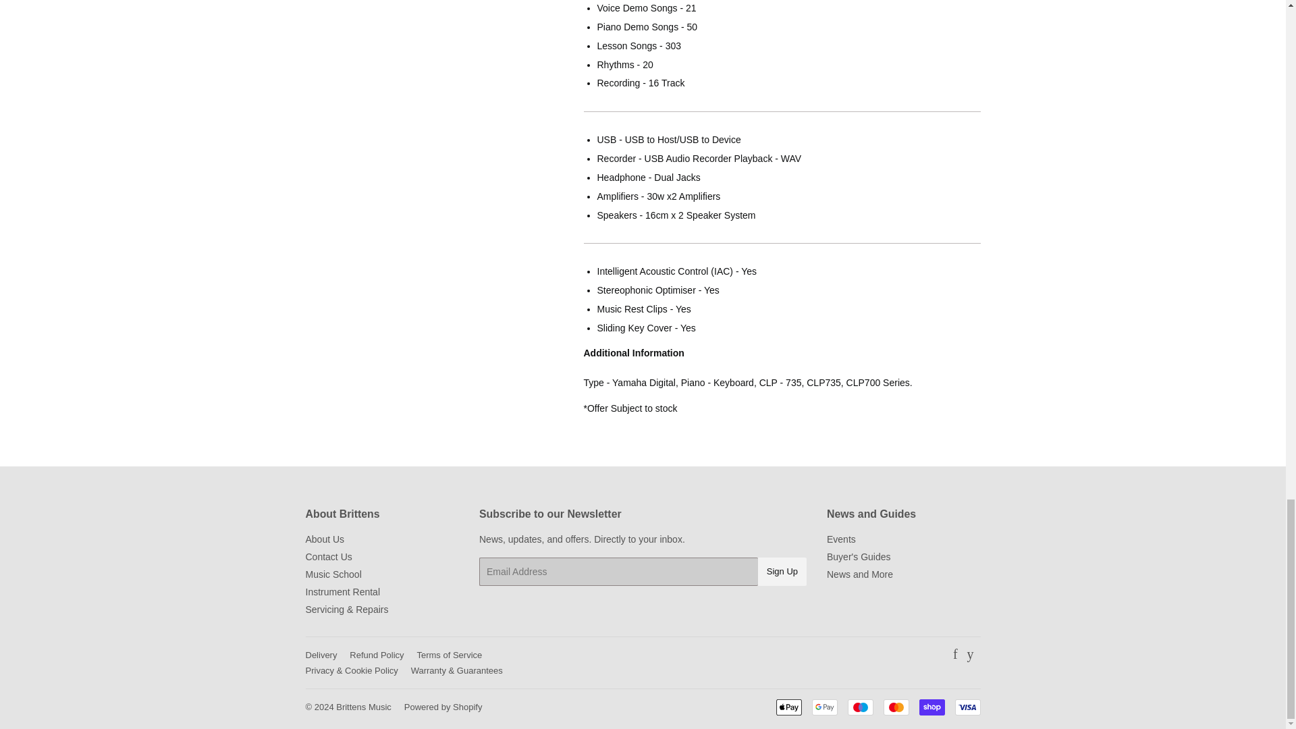  I want to click on Visa, so click(967, 707).